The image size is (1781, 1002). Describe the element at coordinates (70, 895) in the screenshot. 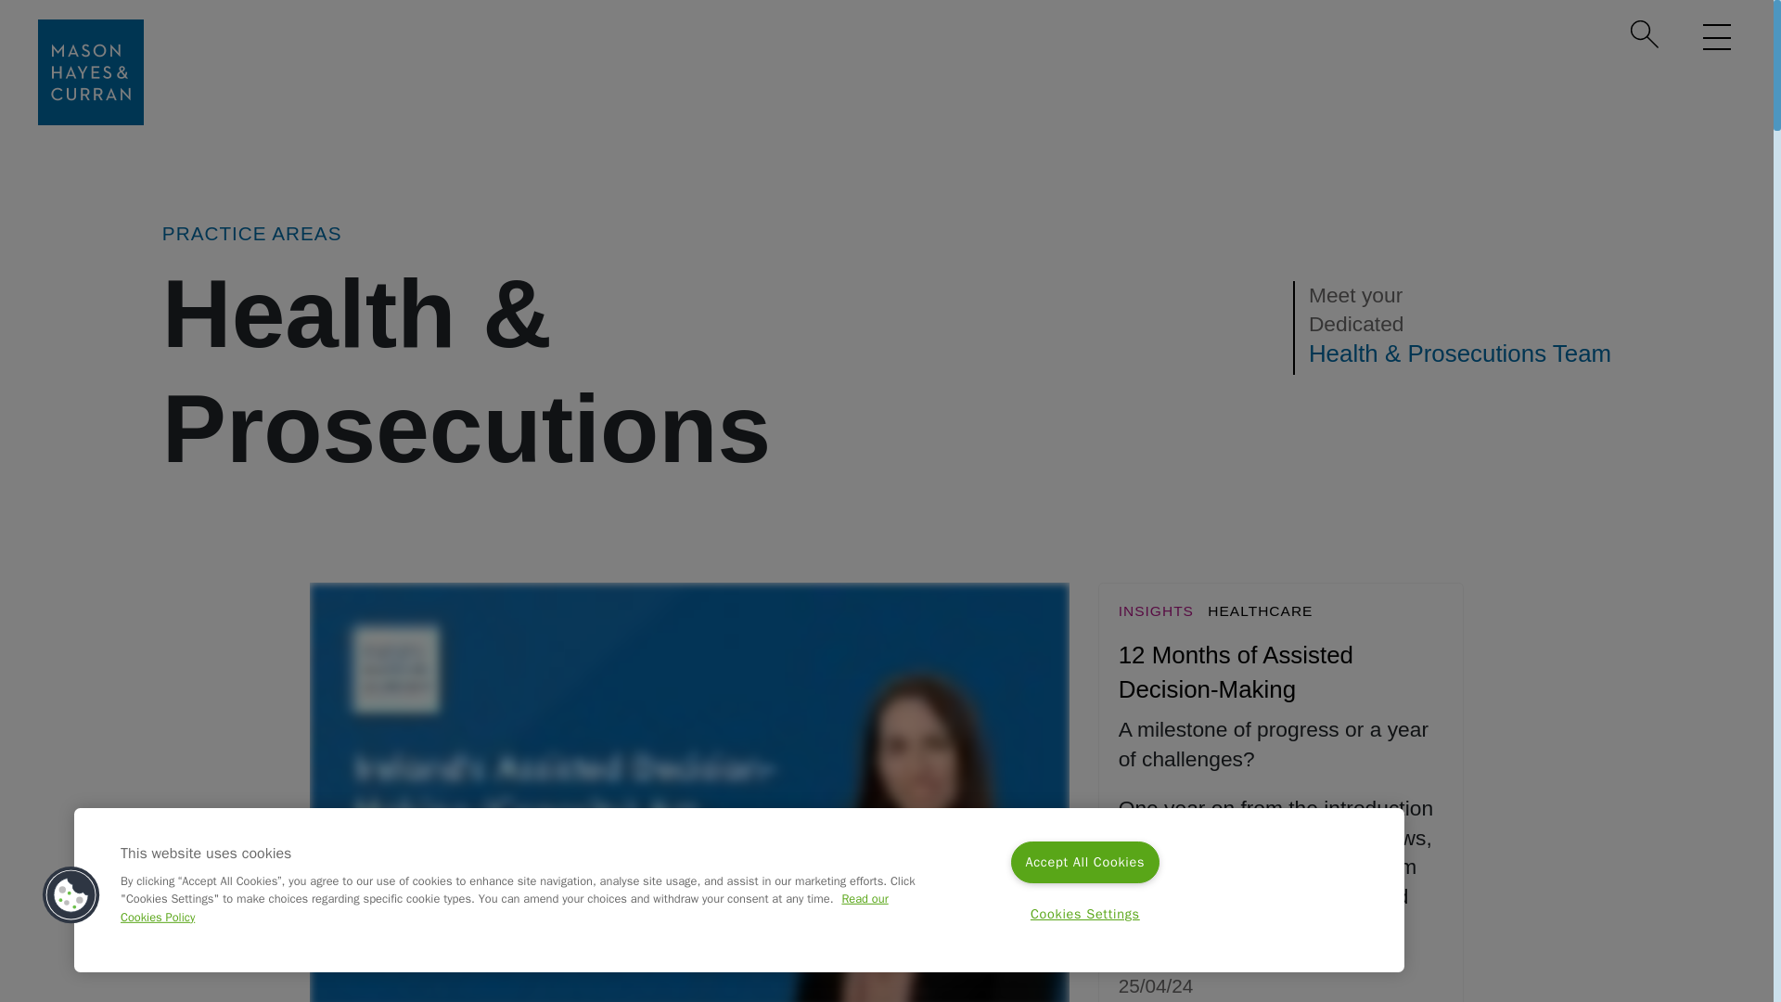

I see `Cookies Button` at that location.